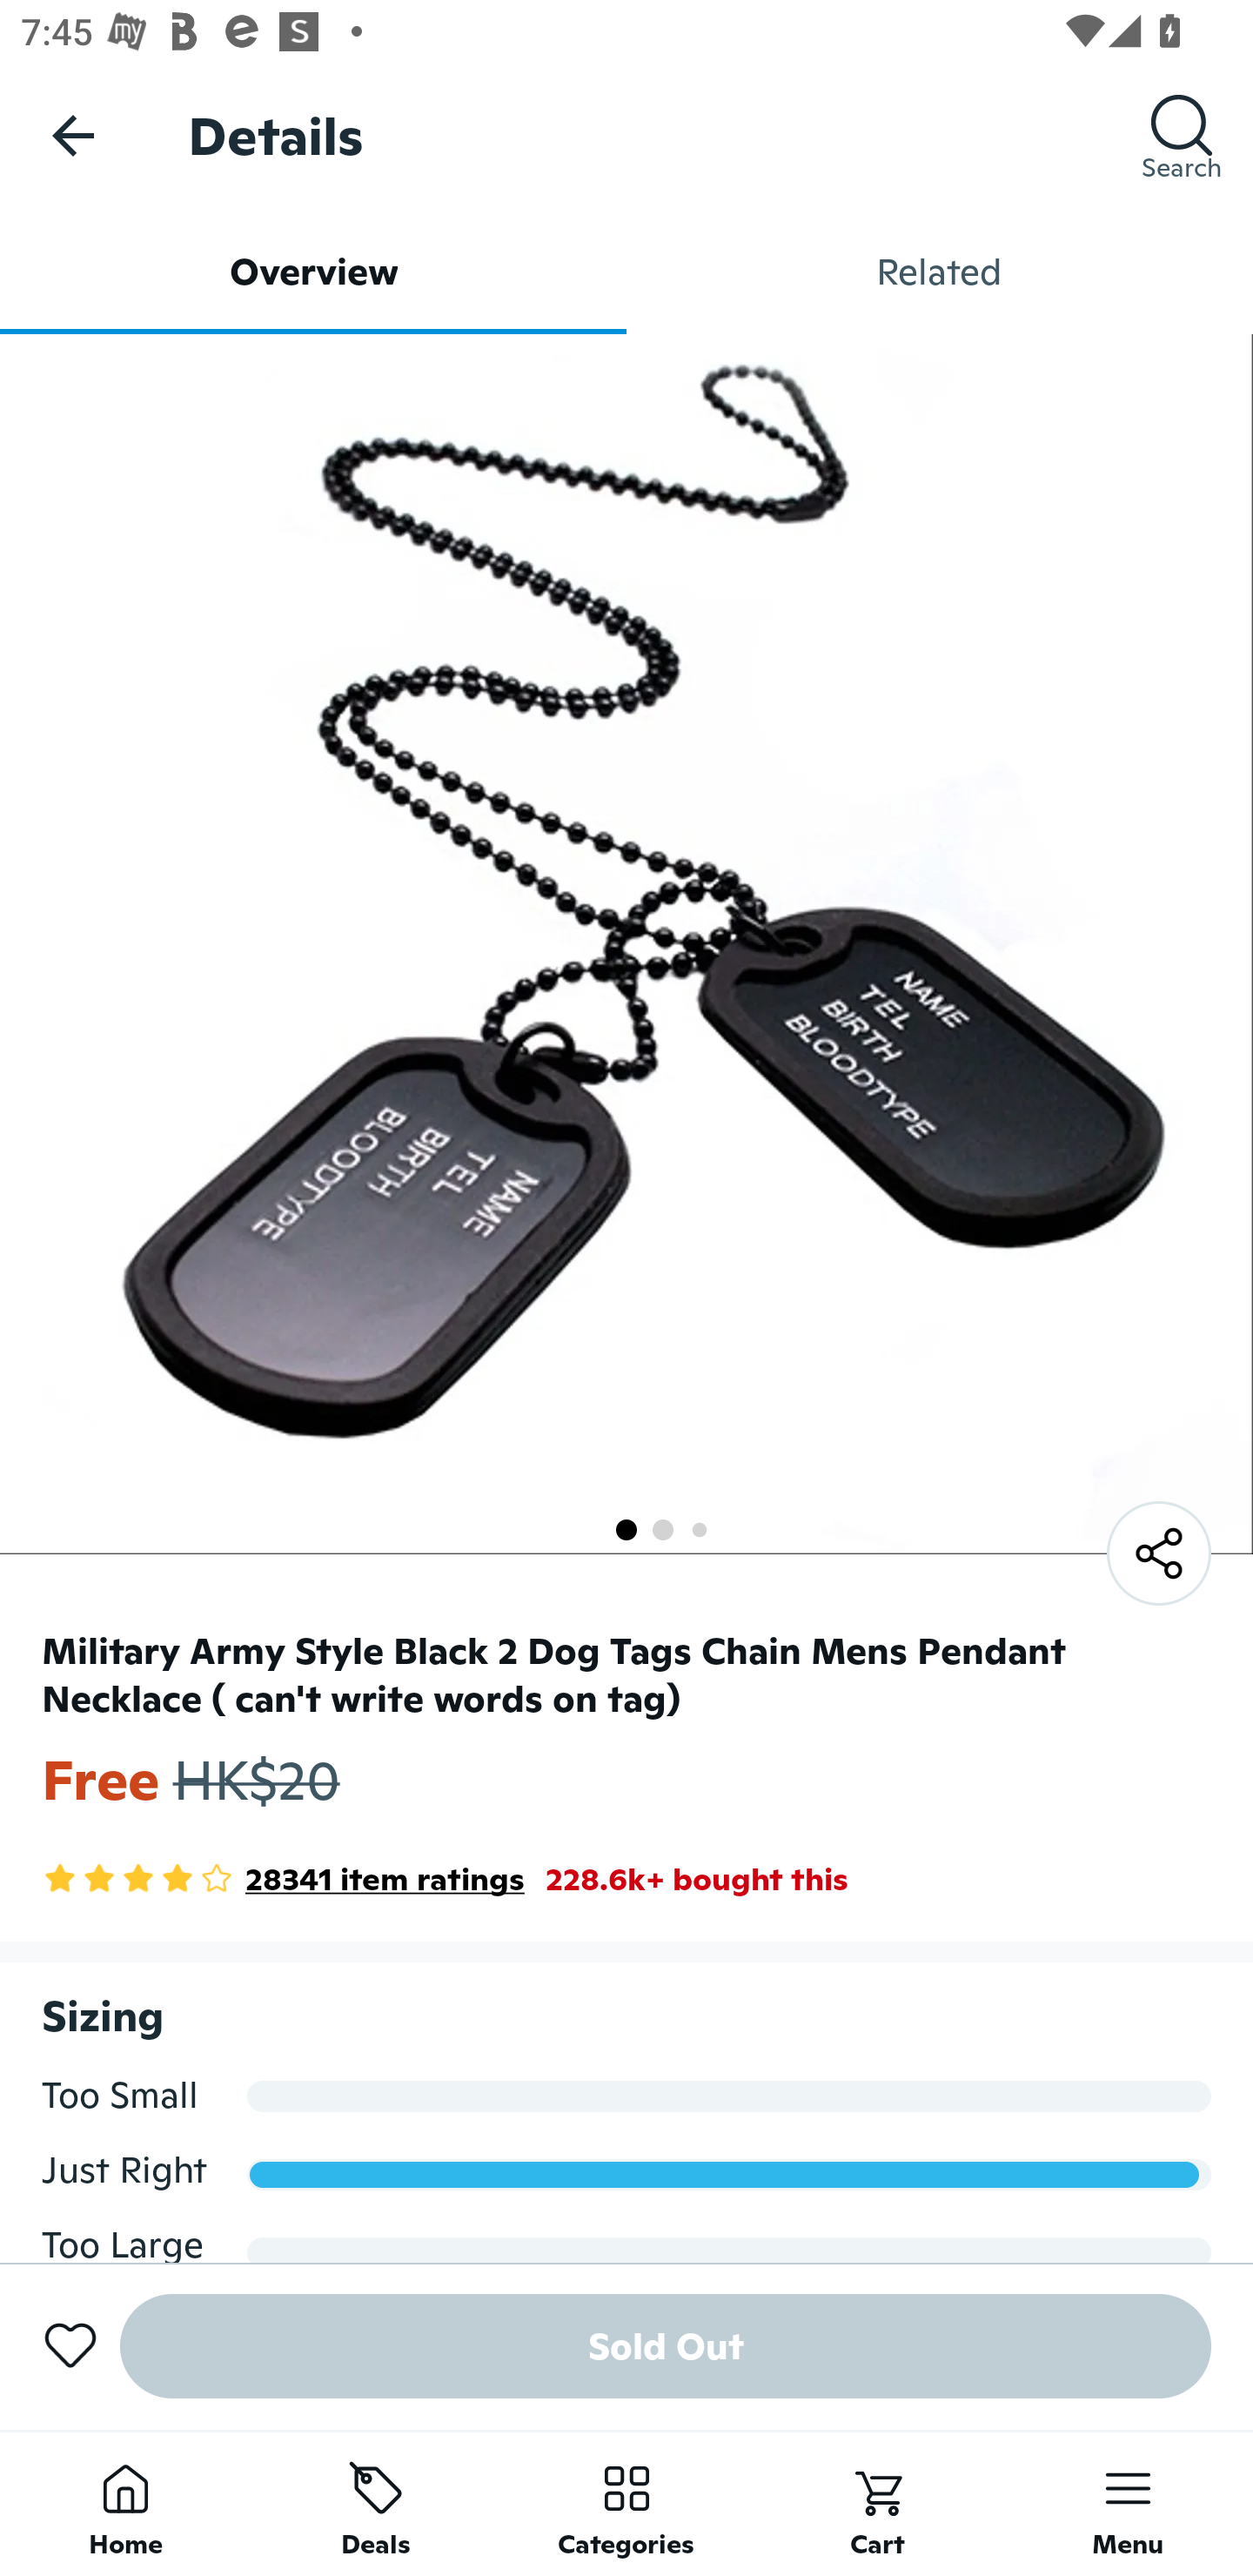  I want to click on Cart, so click(877, 2503).